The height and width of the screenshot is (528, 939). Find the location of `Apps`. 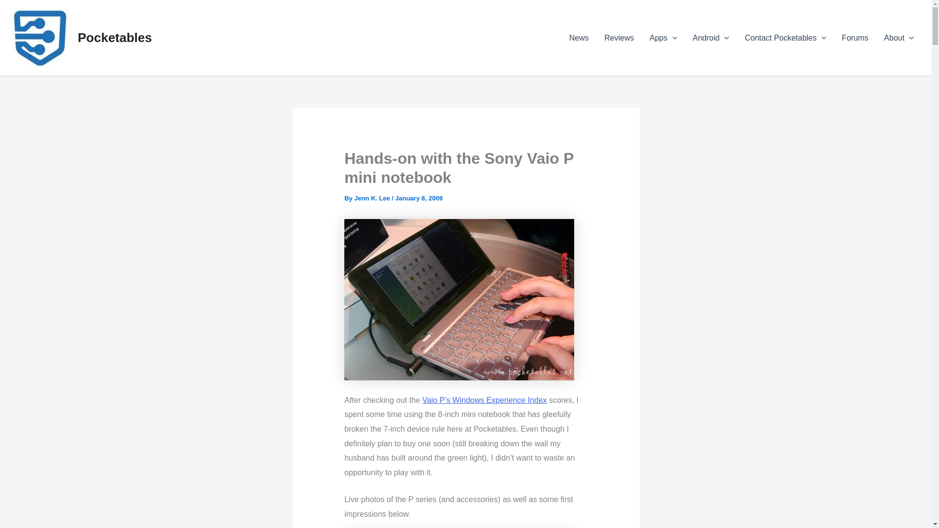

Apps is located at coordinates (663, 38).